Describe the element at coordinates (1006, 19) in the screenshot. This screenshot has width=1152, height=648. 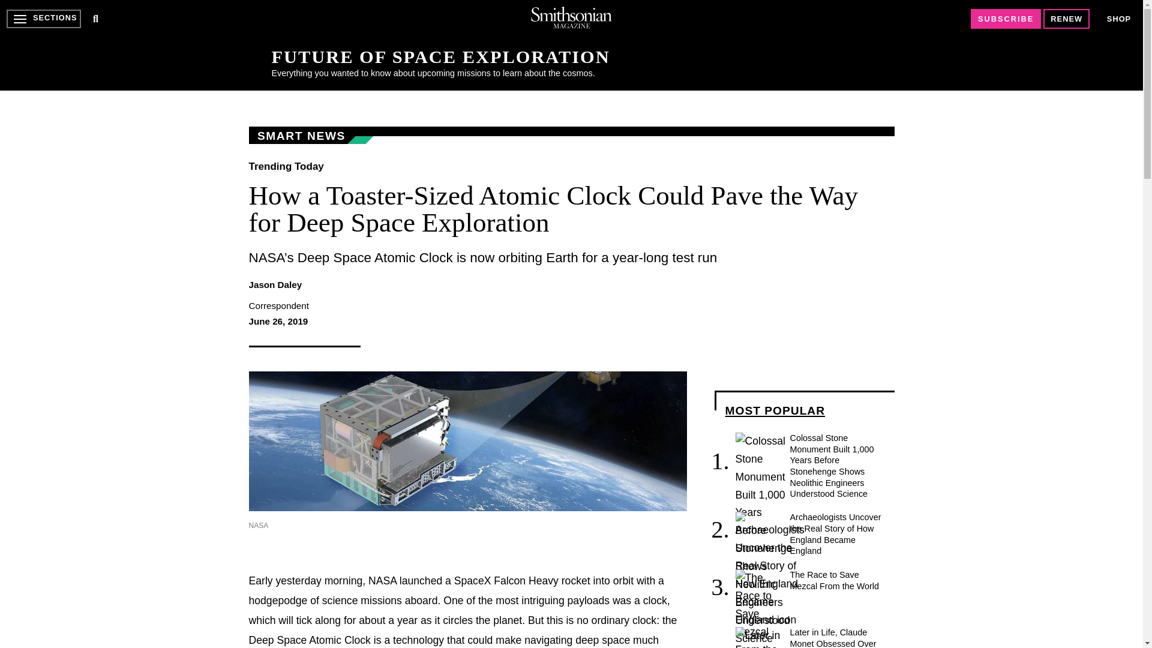
I see `SUBSCRIBE` at that location.